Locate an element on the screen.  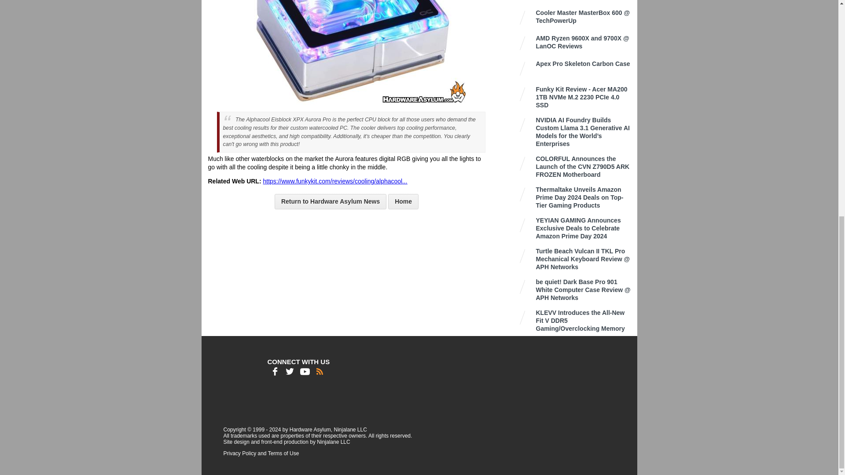
Return to Hardware Asylum News is located at coordinates (330, 201).